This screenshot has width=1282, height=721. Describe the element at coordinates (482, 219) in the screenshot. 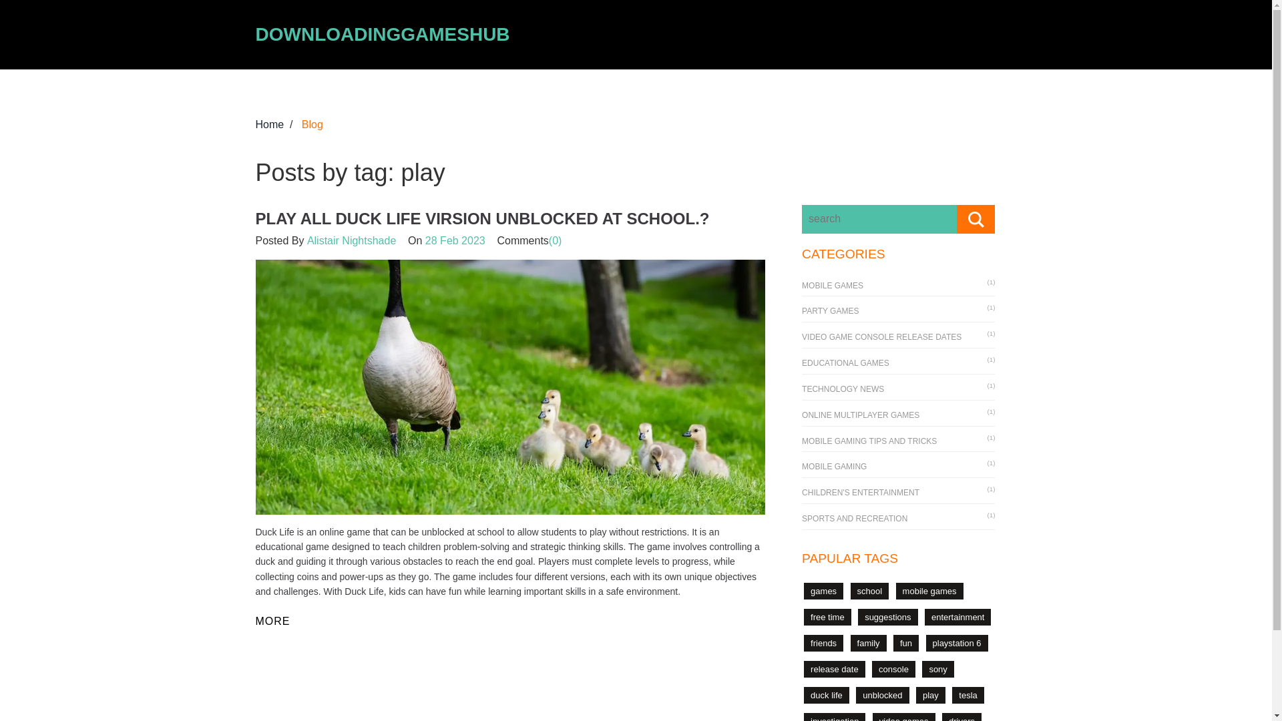

I see `PLAY ALL DUCK LIFE VIRSION UNBLOCKED AT SCHOOL.?` at that location.